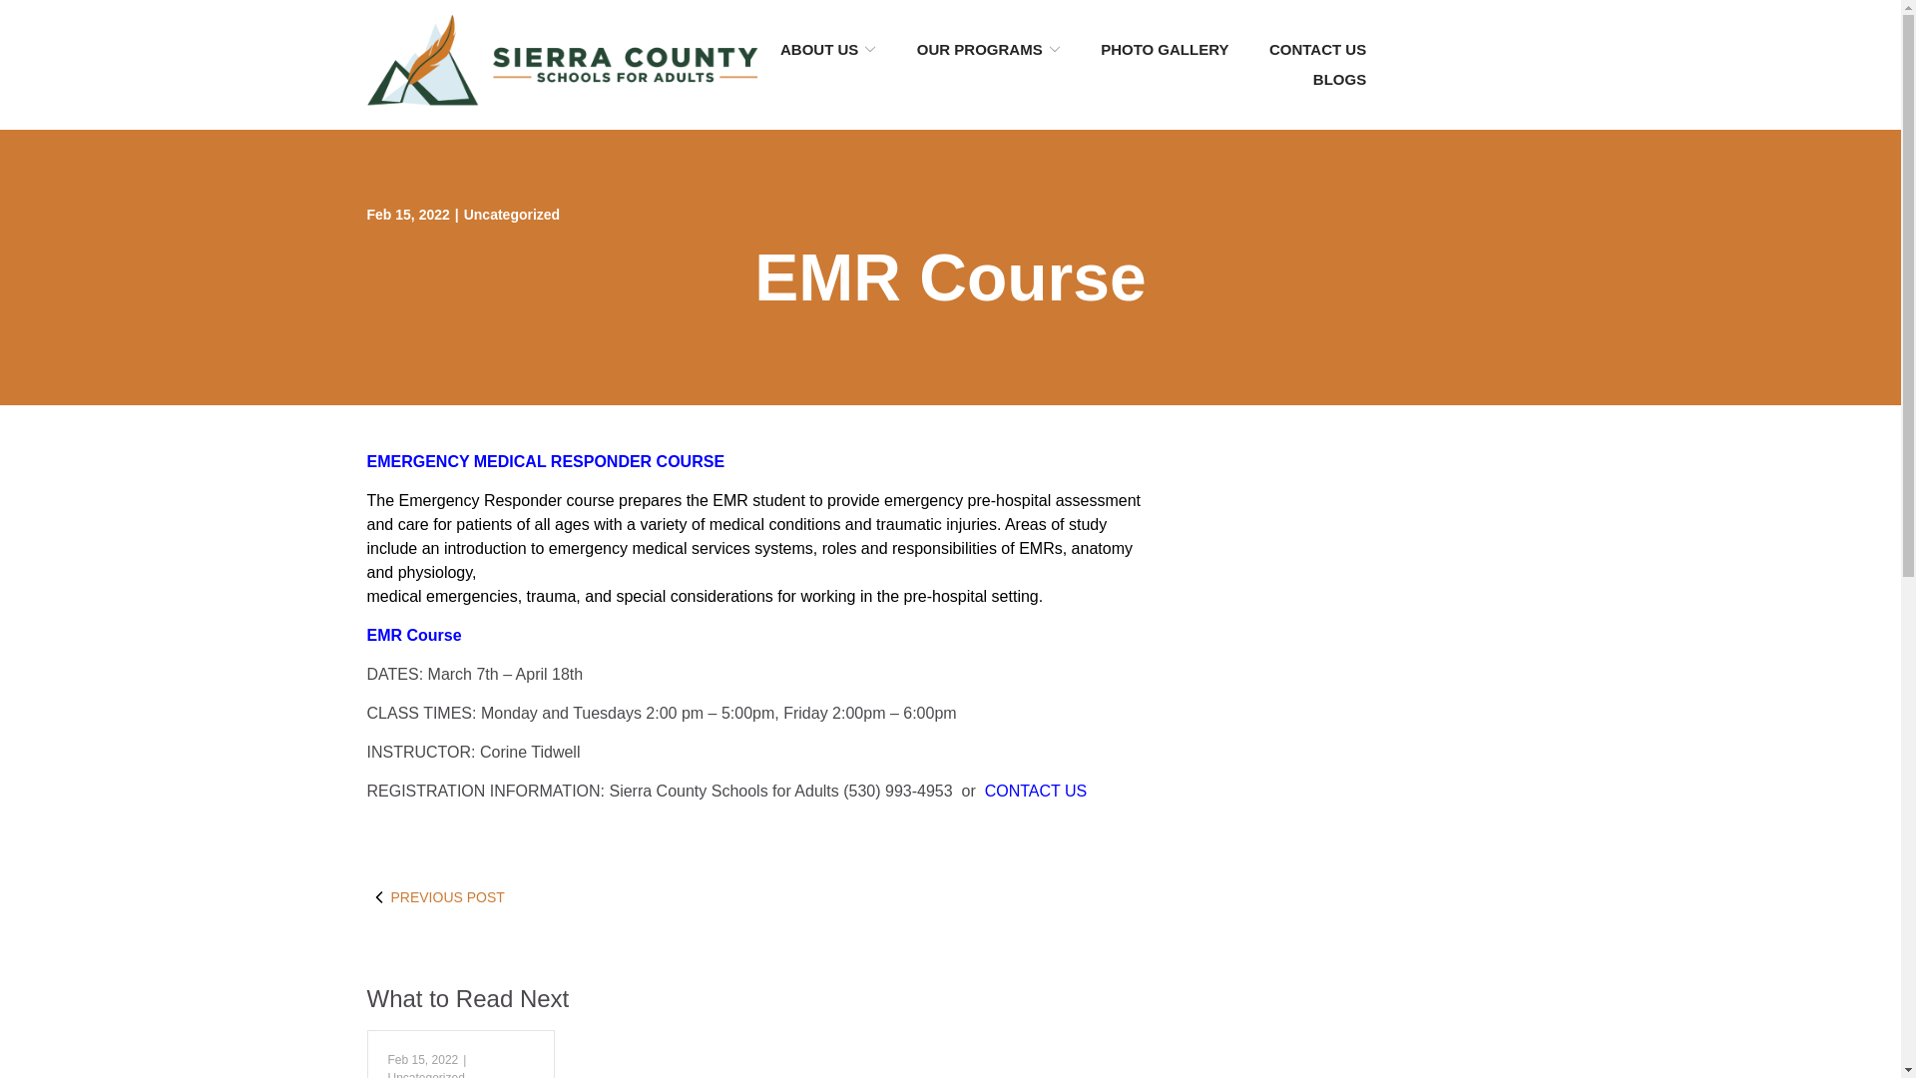 The height and width of the screenshot is (1078, 1916). Describe the element at coordinates (1339, 79) in the screenshot. I see `BLOGS` at that location.